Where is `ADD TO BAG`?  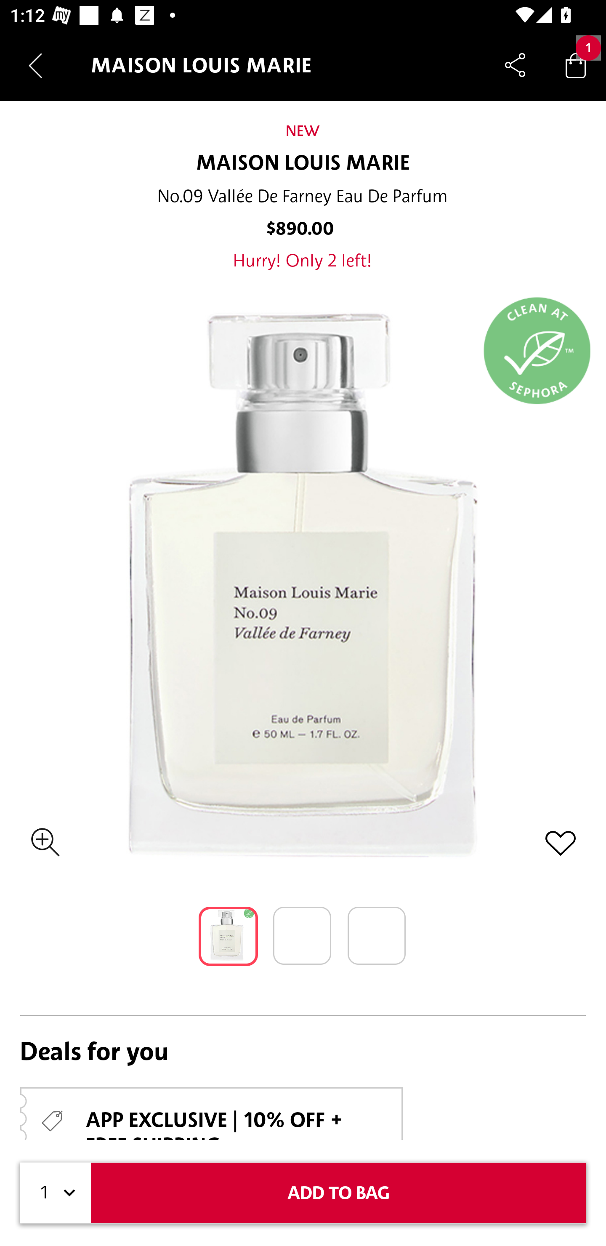
ADD TO BAG is located at coordinates (338, 1193).